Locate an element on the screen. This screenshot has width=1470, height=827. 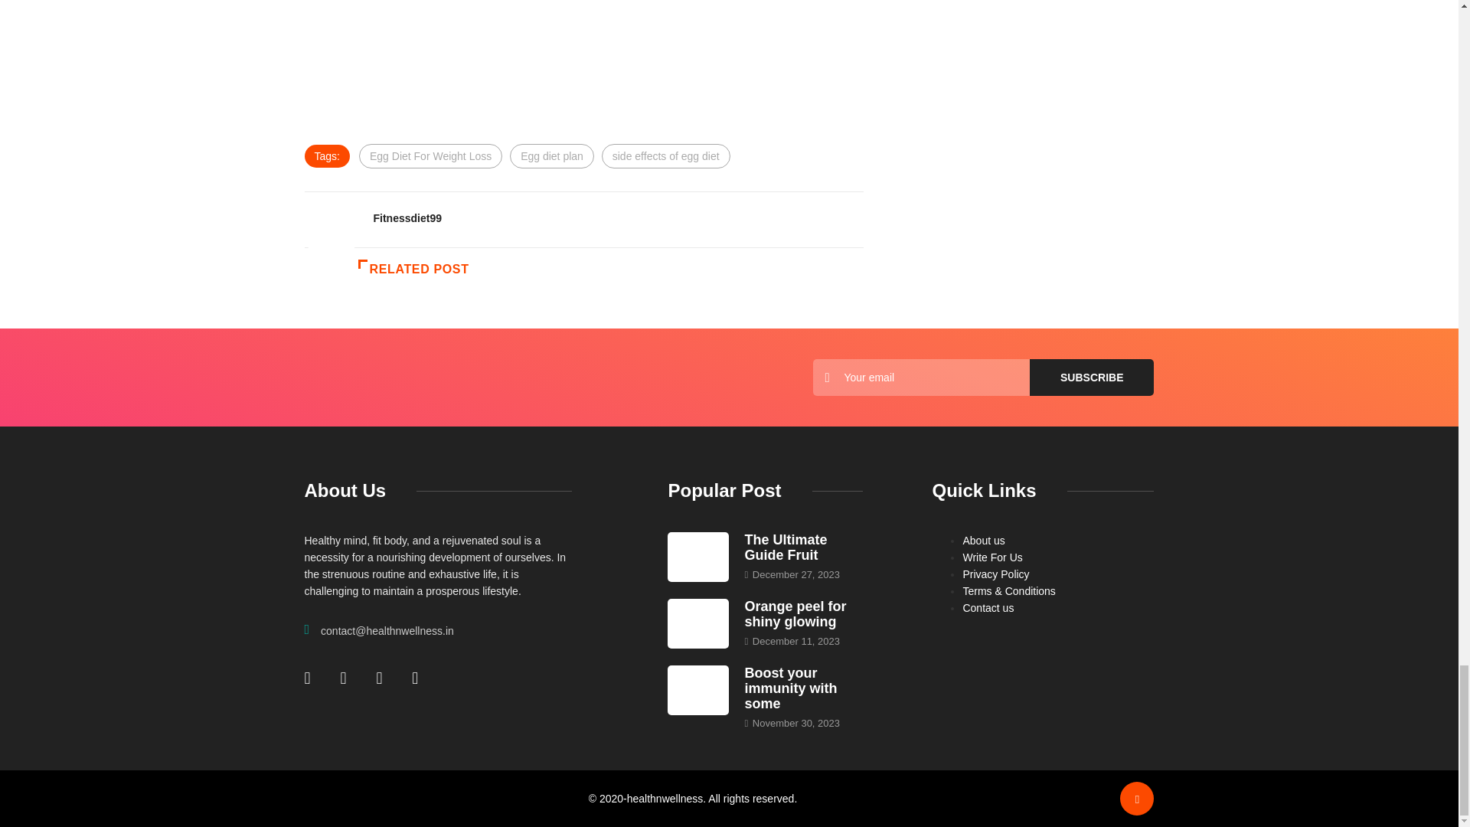
Boost your immunity with some of the best superfoods is located at coordinates (698, 691).